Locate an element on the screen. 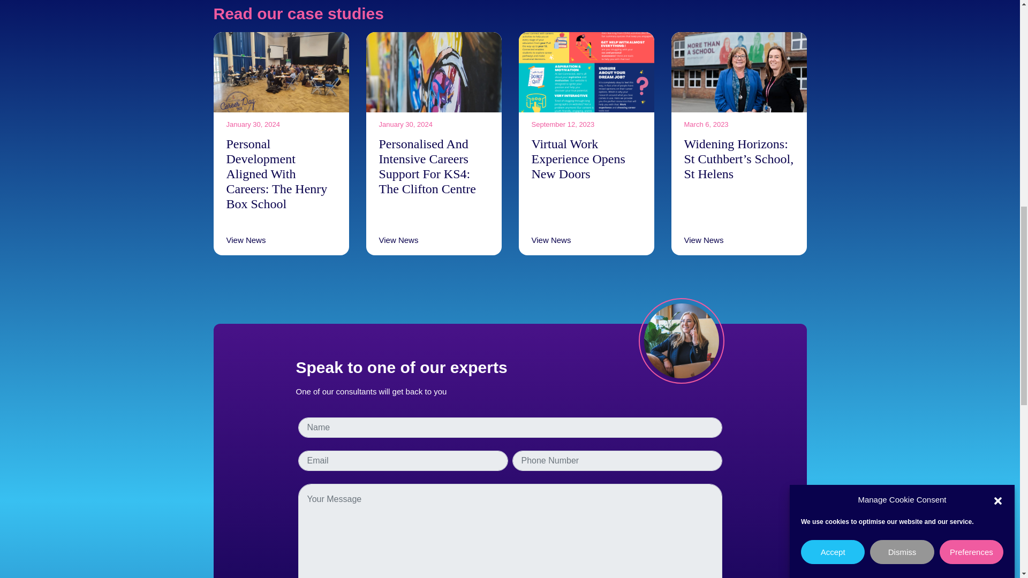 The height and width of the screenshot is (578, 1028). Accept is located at coordinates (832, 73).